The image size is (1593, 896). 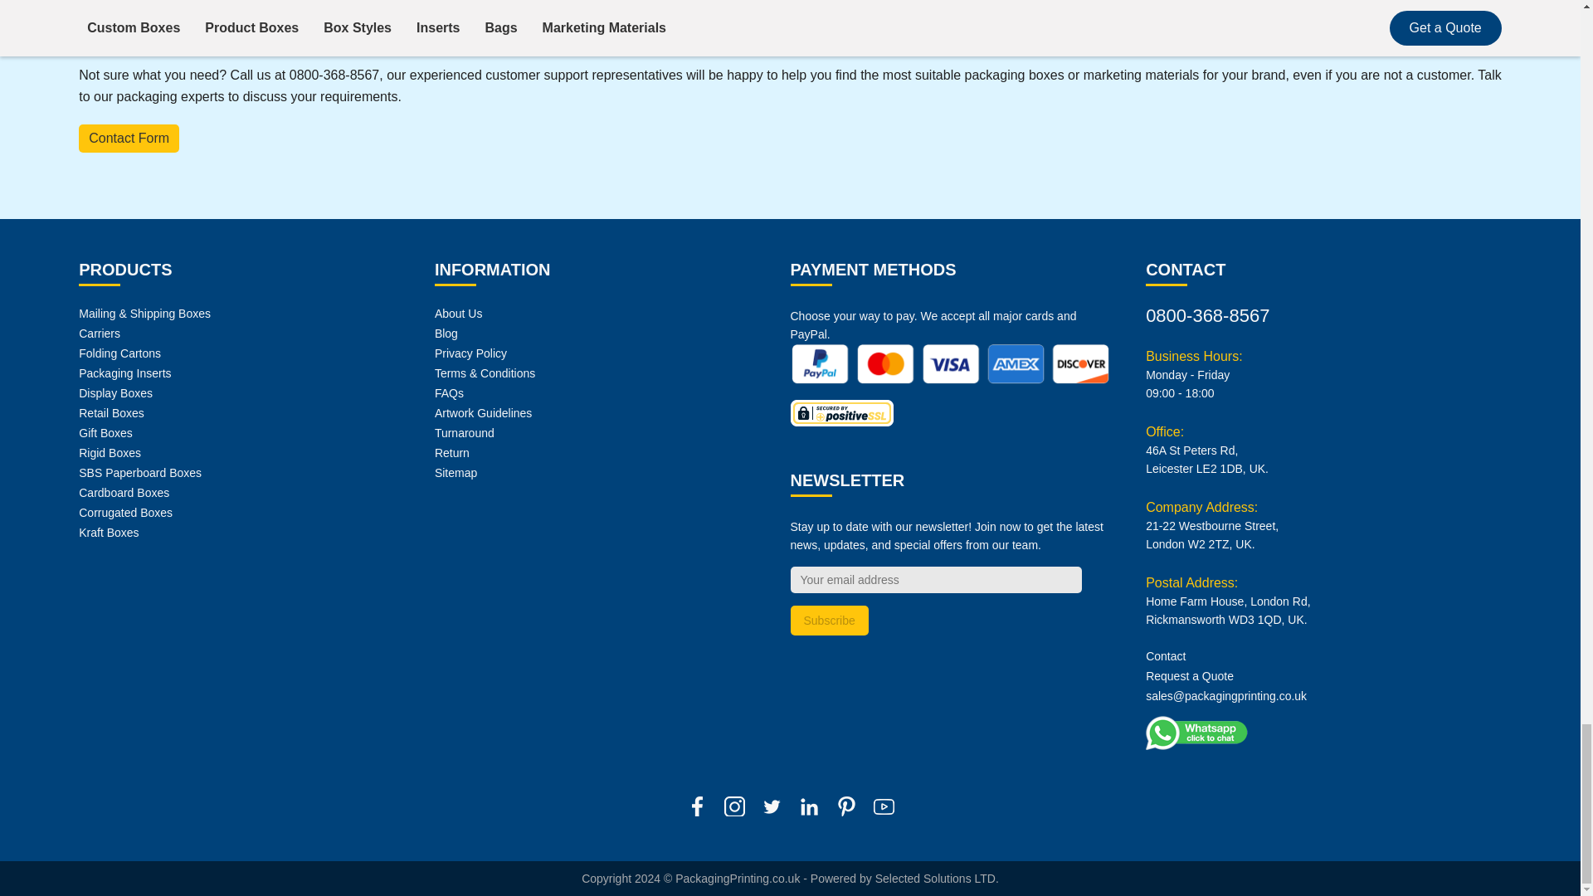 I want to click on Folding Cartons, so click(x=119, y=353).